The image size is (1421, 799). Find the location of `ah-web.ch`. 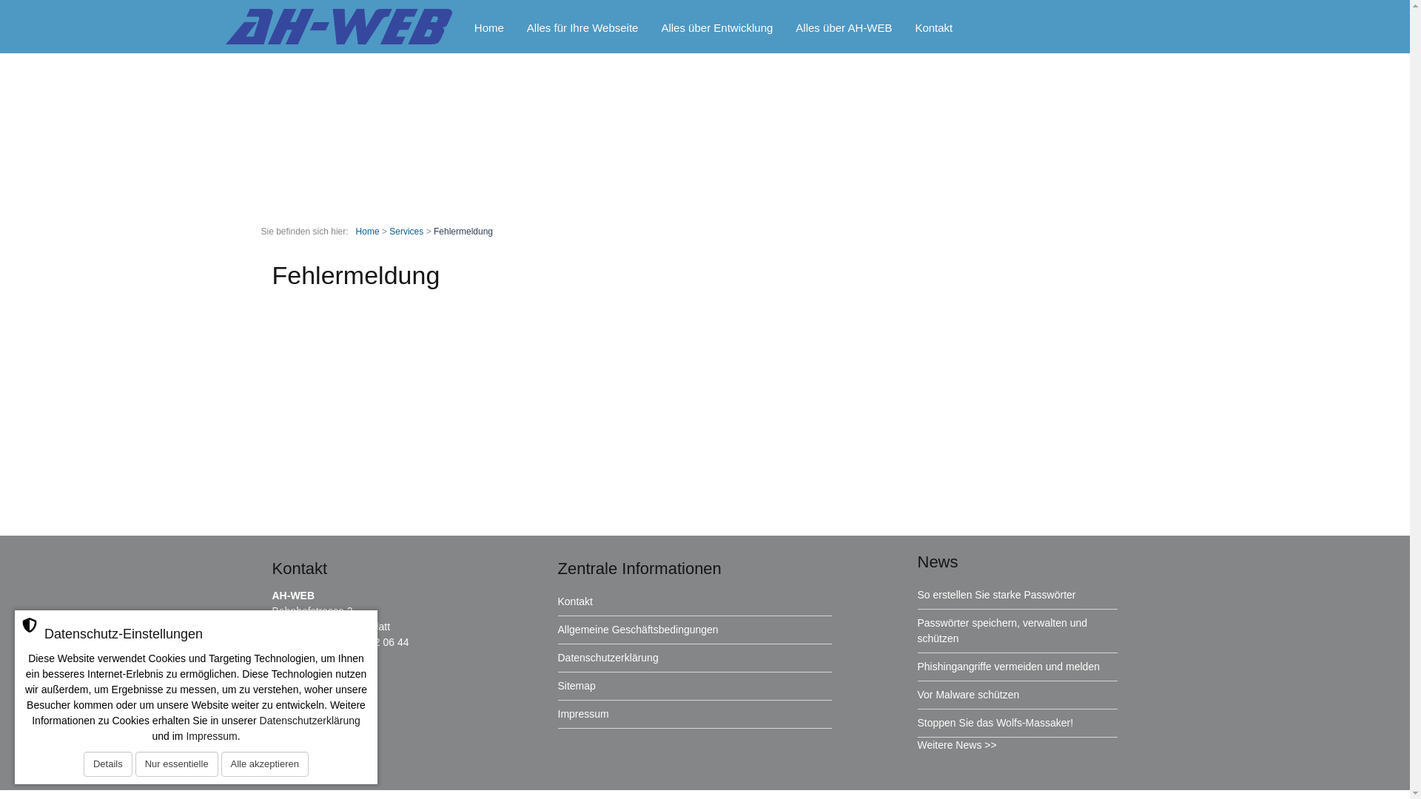

ah-web.ch is located at coordinates (314, 673).